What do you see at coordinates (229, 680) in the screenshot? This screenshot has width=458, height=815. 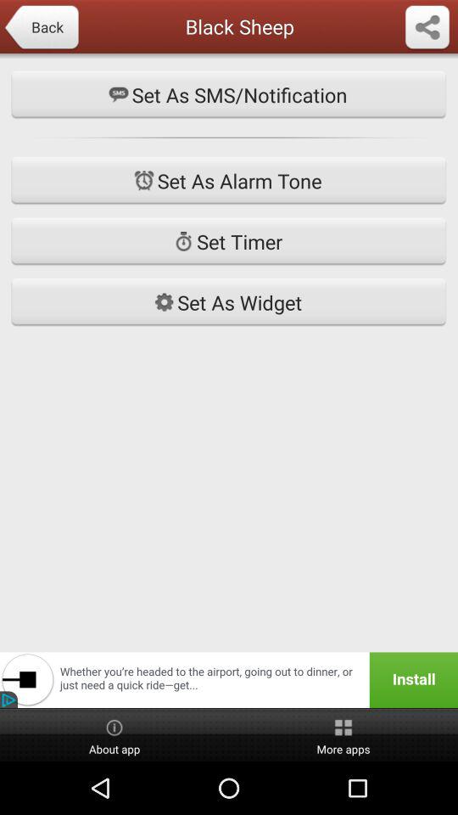 I see `unstall` at bounding box center [229, 680].